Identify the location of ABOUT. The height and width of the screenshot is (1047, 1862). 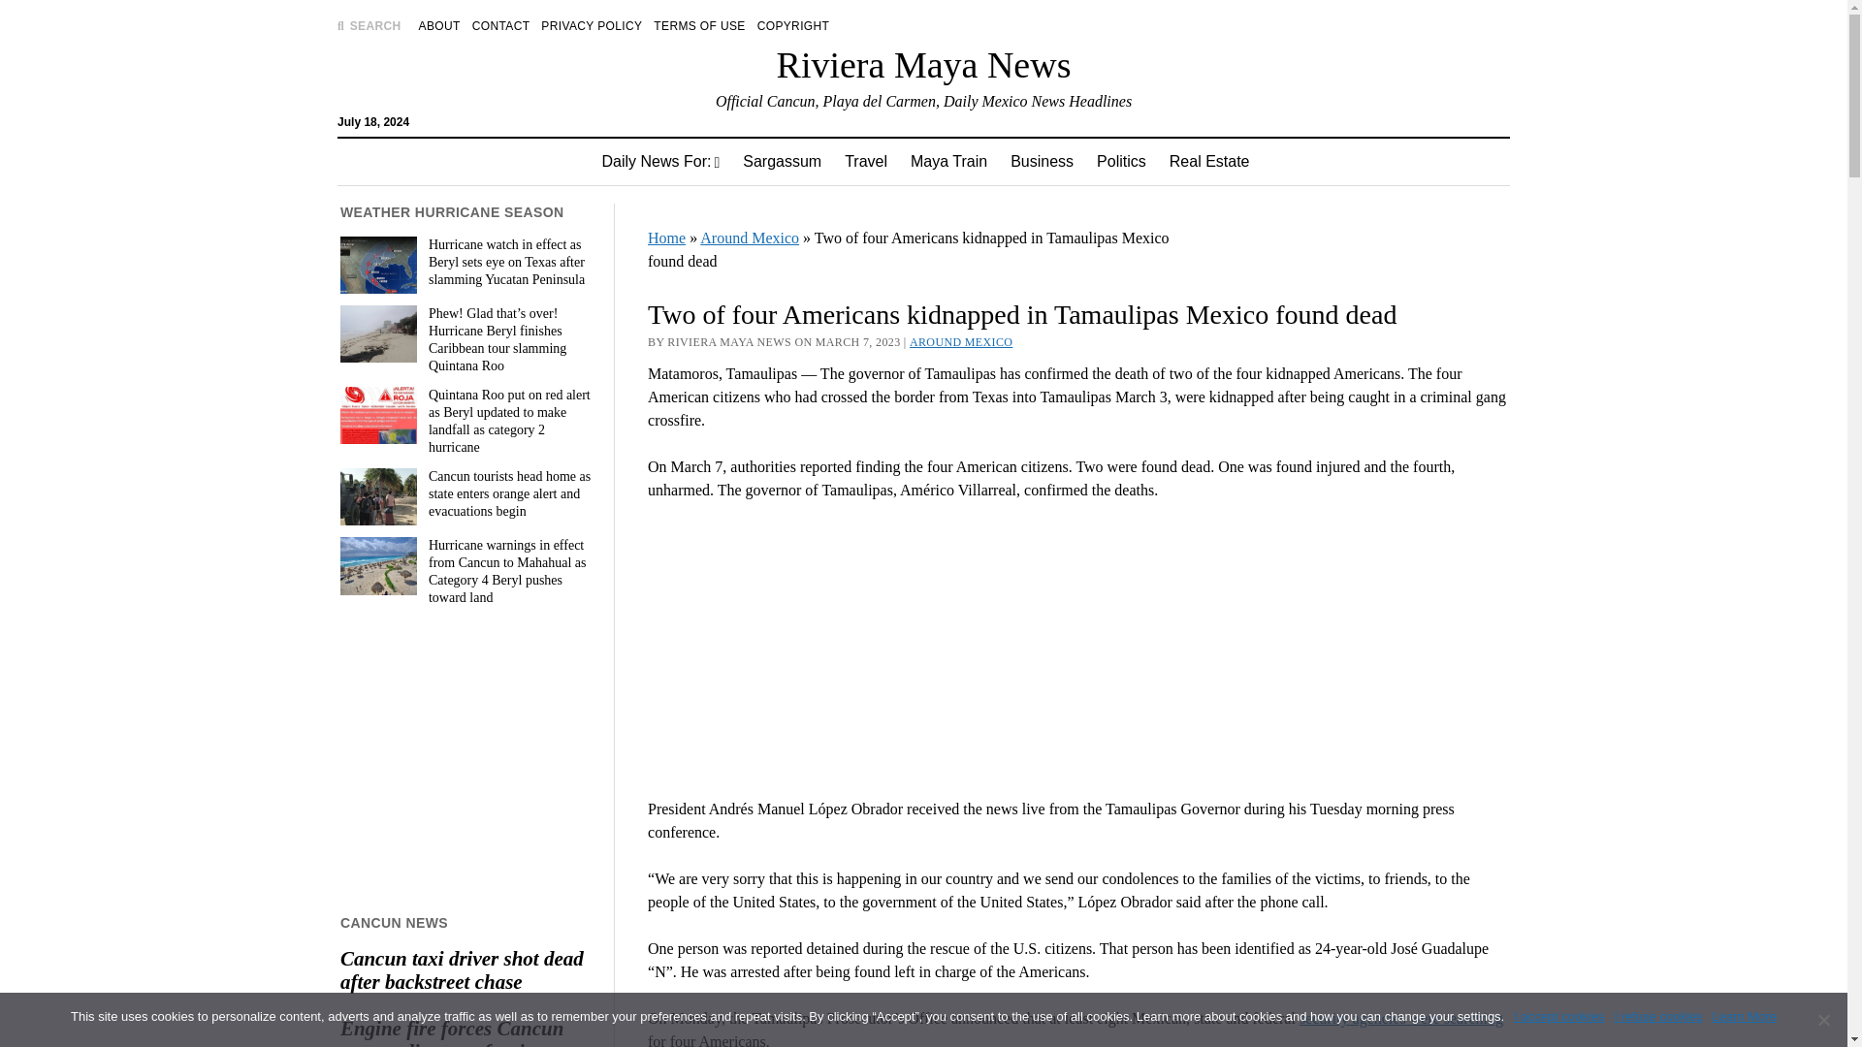
(439, 25).